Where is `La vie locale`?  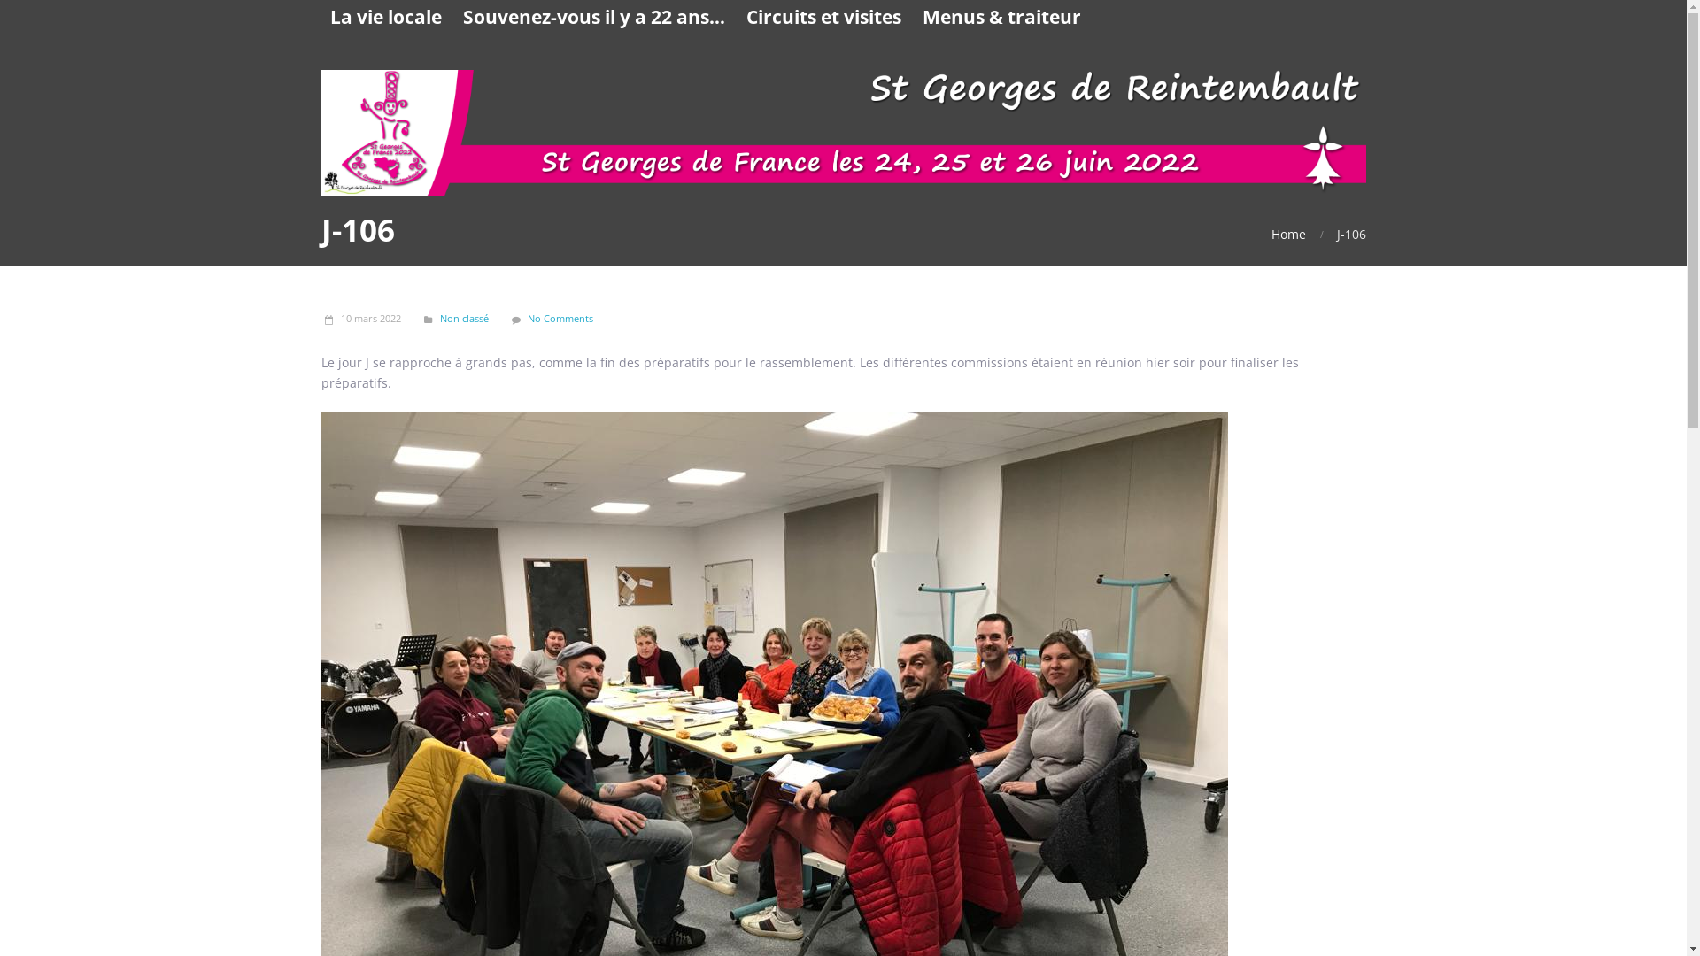 La vie locale is located at coordinates (385, 17).